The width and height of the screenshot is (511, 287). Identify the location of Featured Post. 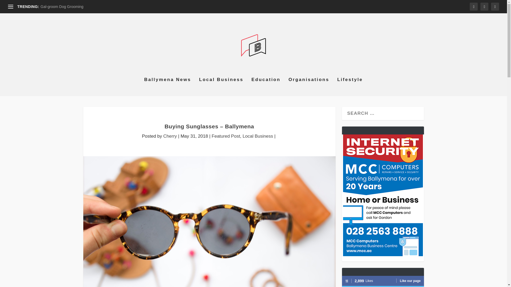
(226, 136).